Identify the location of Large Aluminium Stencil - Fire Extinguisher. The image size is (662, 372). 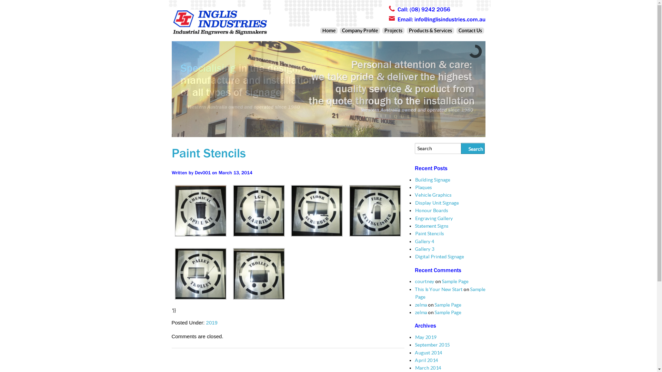
(375, 235).